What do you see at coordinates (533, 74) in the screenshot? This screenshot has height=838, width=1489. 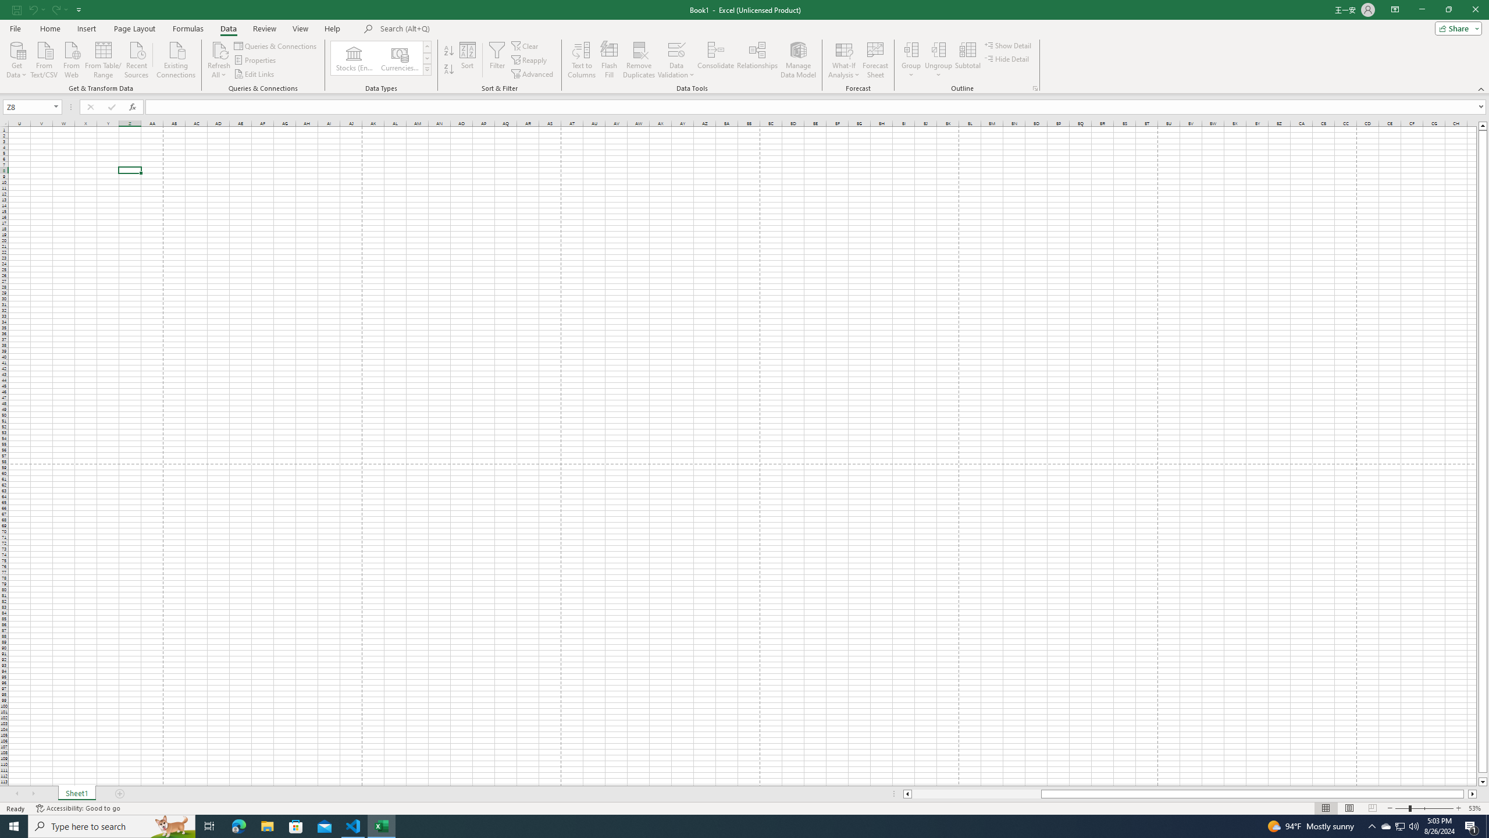 I see `Advanced...` at bounding box center [533, 74].